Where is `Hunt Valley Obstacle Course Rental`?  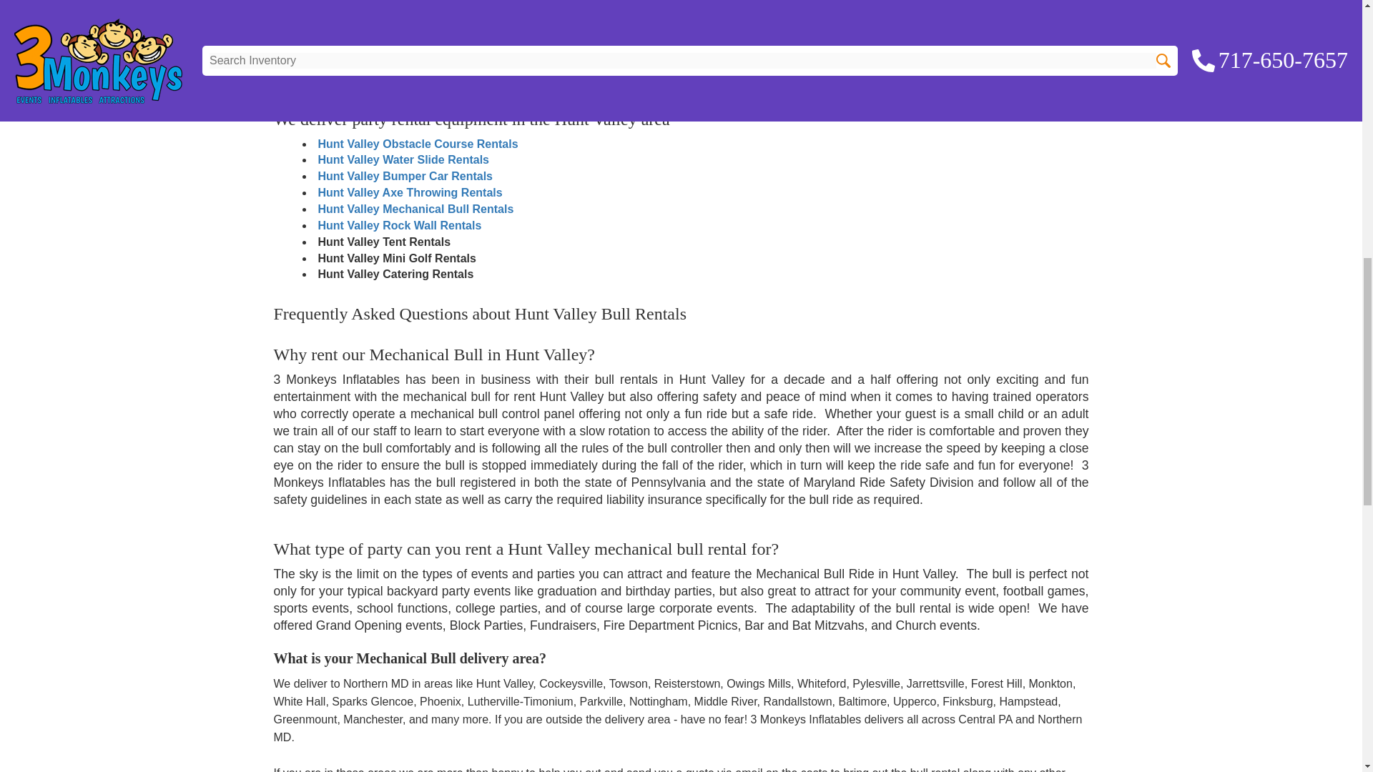 Hunt Valley Obstacle Course Rental is located at coordinates (417, 144).